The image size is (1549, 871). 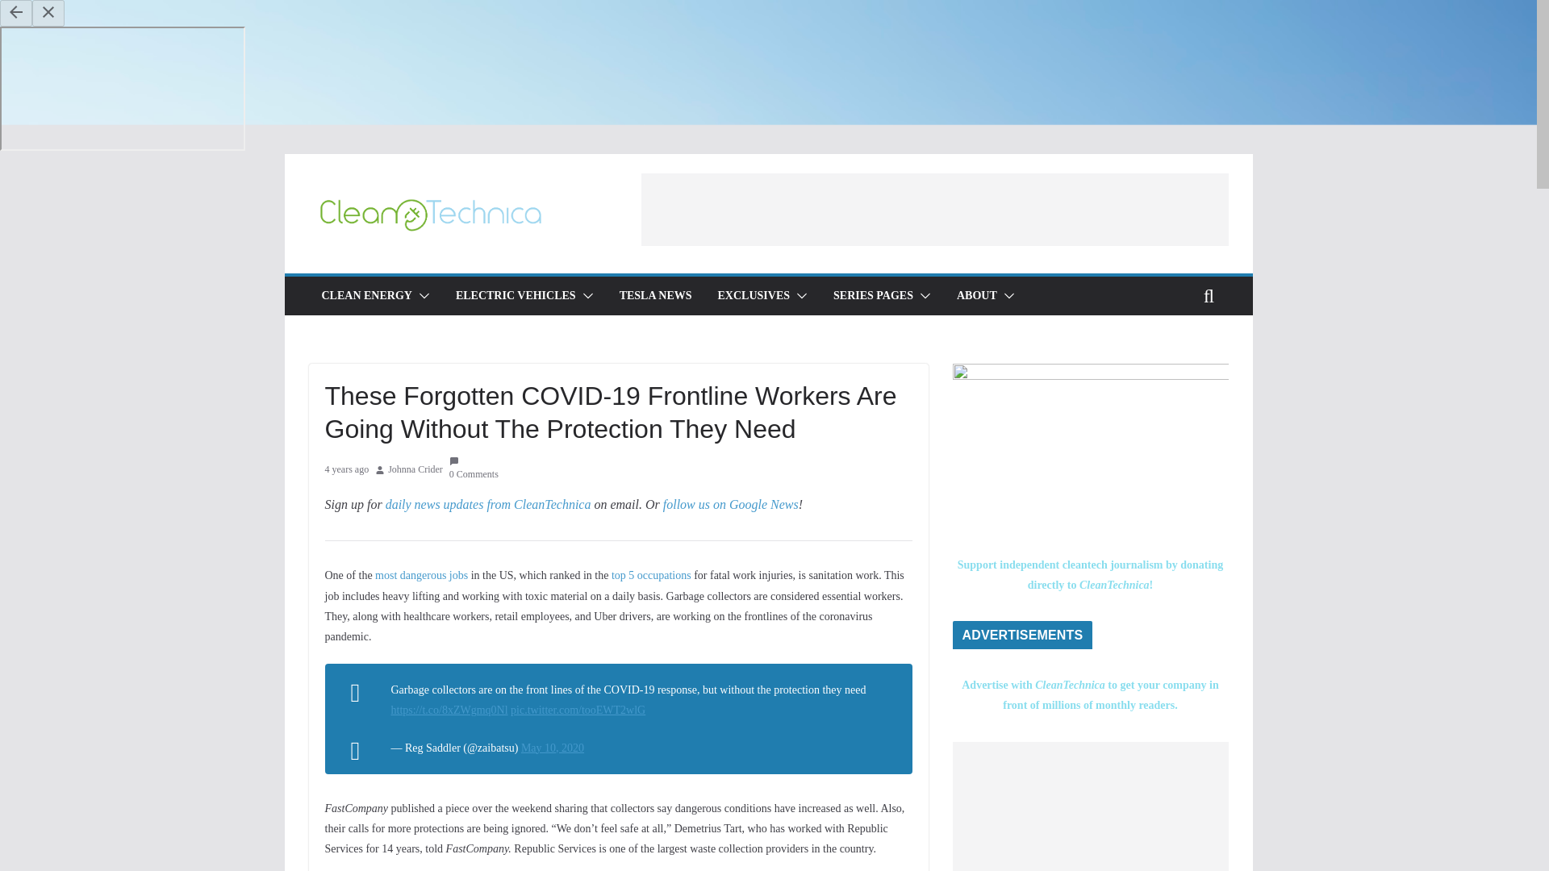 I want to click on SERIES PAGES, so click(x=873, y=296).